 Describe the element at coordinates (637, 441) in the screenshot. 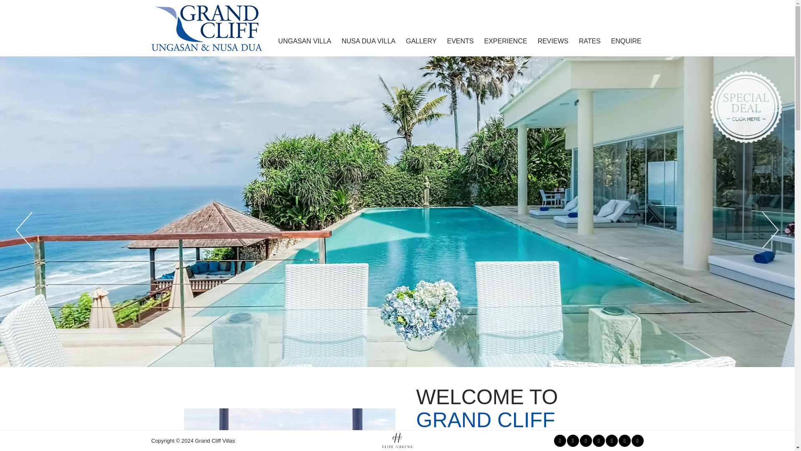

I see `TikTok` at that location.